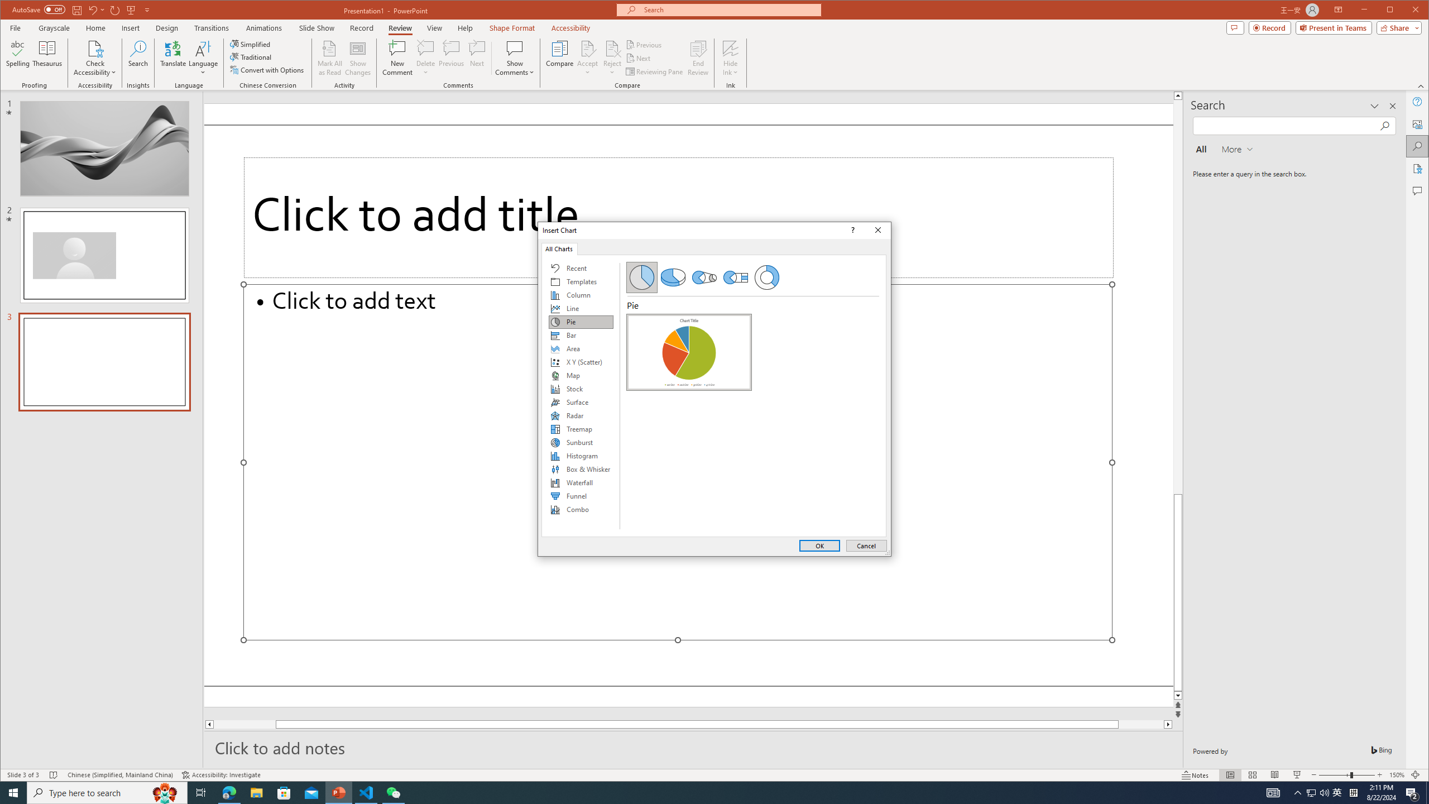  I want to click on Type here to search, so click(107, 793).